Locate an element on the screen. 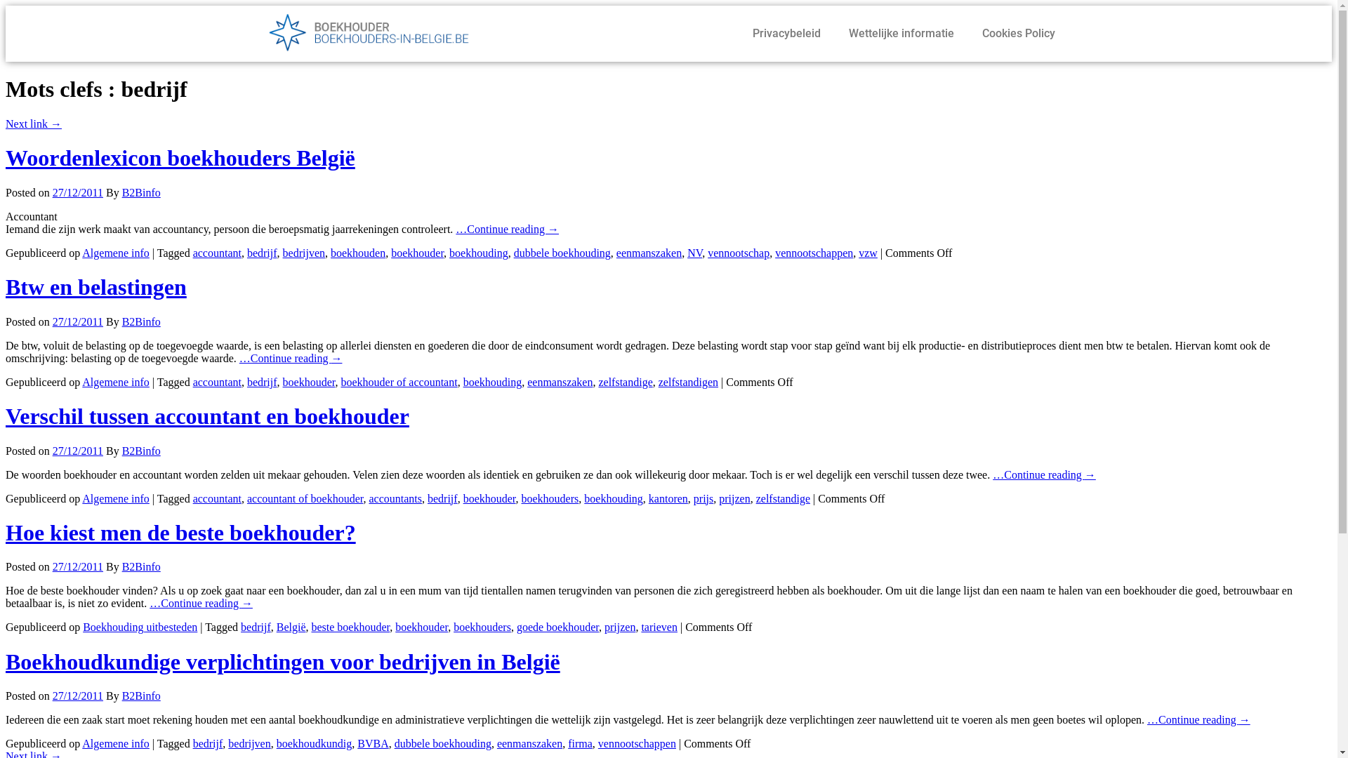 This screenshot has height=758, width=1348. dubbele boekhouding is located at coordinates (562, 253).